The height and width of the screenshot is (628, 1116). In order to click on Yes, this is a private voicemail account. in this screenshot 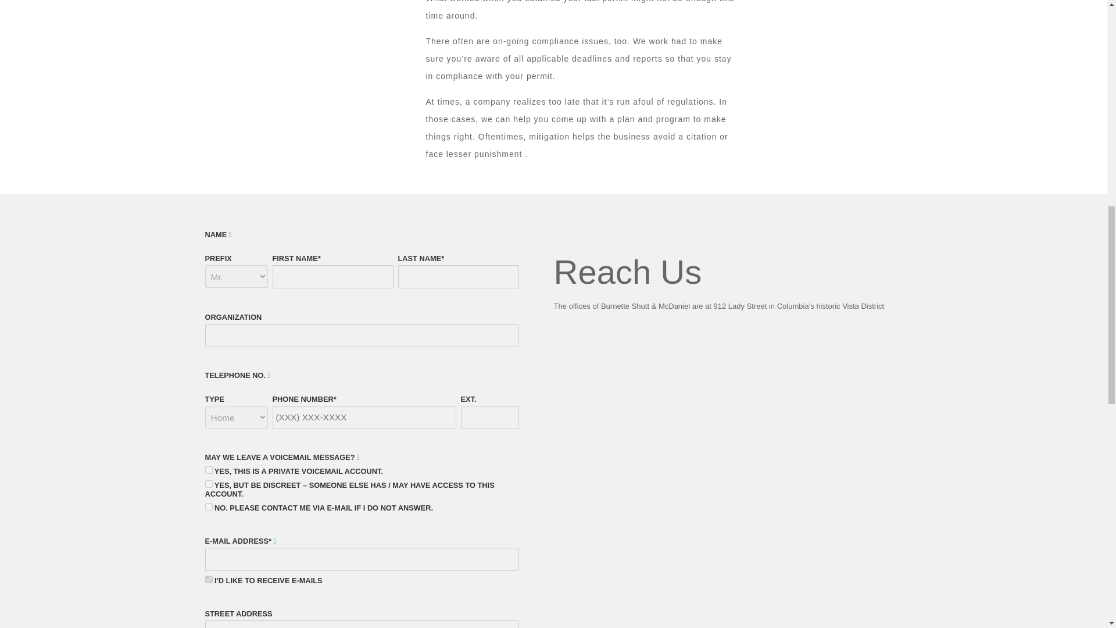, I will do `click(208, 470)`.